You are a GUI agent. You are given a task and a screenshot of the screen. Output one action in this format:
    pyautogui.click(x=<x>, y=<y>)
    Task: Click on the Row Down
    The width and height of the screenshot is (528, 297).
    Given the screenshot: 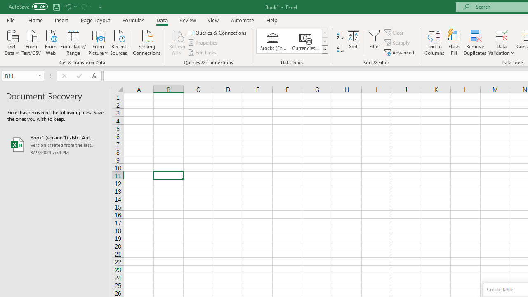 What is the action you would take?
    pyautogui.click(x=324, y=41)
    